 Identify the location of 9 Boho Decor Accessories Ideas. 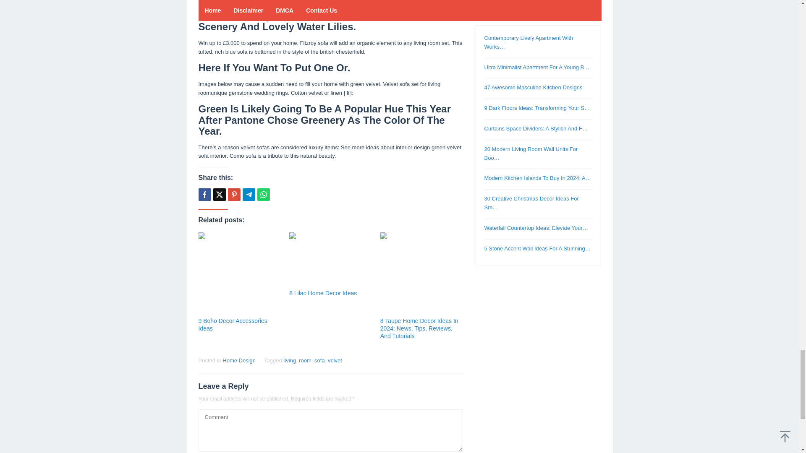
(233, 325).